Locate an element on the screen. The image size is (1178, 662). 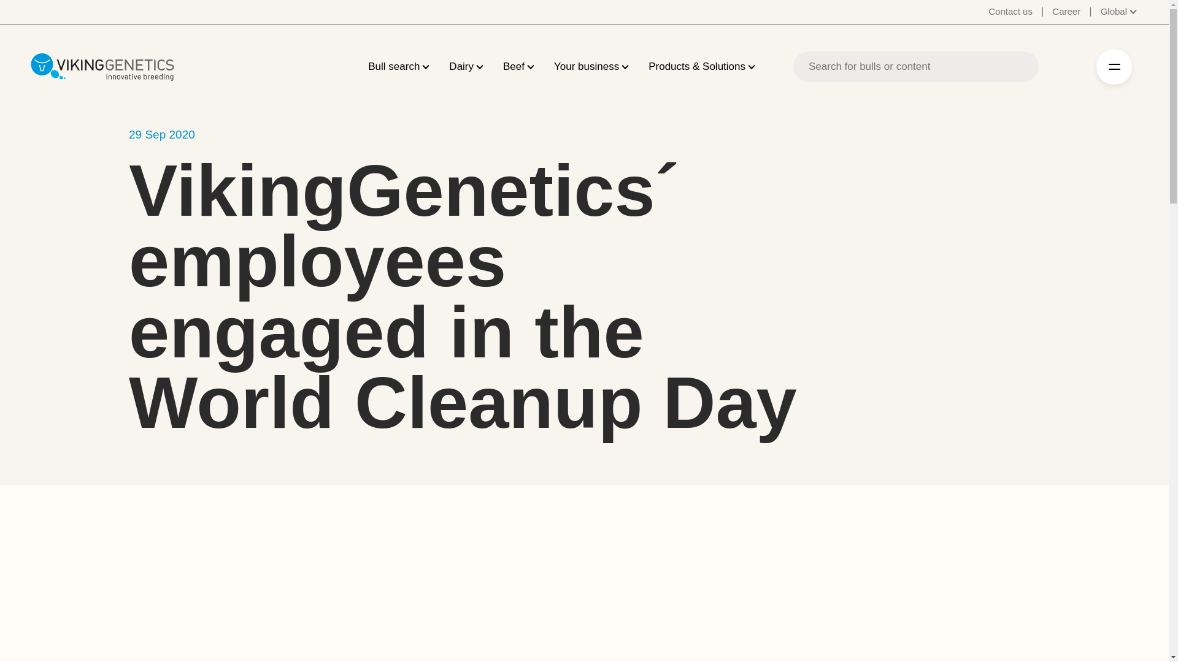
Contact us is located at coordinates (1010, 11).